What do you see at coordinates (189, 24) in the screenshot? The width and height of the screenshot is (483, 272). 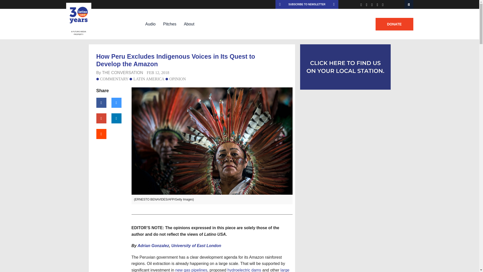 I see `About` at bounding box center [189, 24].